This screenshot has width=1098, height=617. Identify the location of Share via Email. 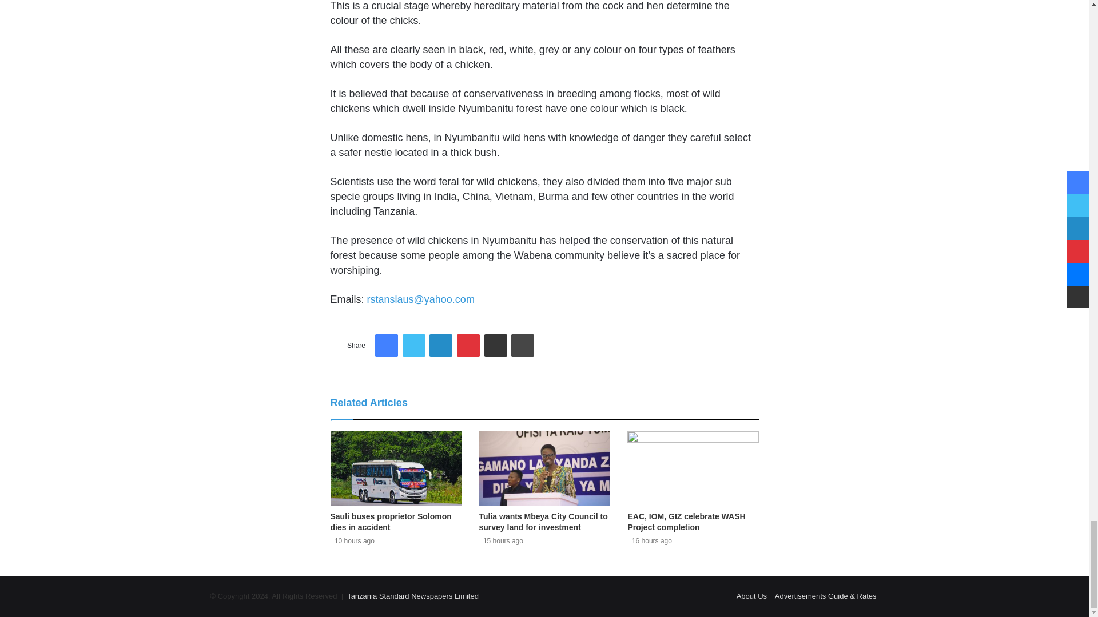
(495, 346).